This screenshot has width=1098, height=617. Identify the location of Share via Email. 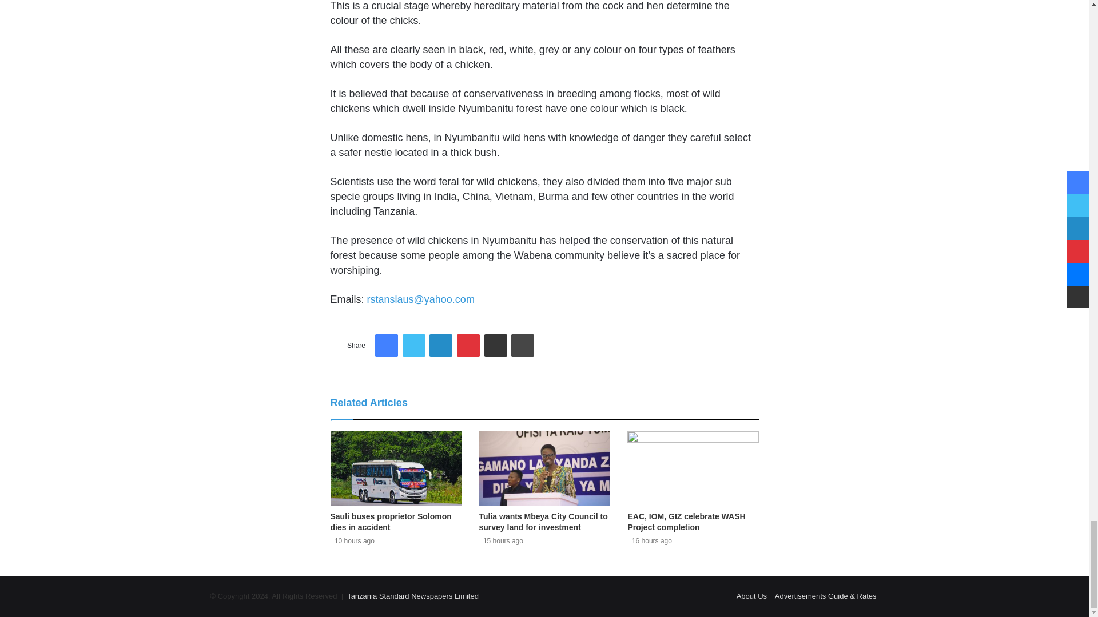
(495, 346).